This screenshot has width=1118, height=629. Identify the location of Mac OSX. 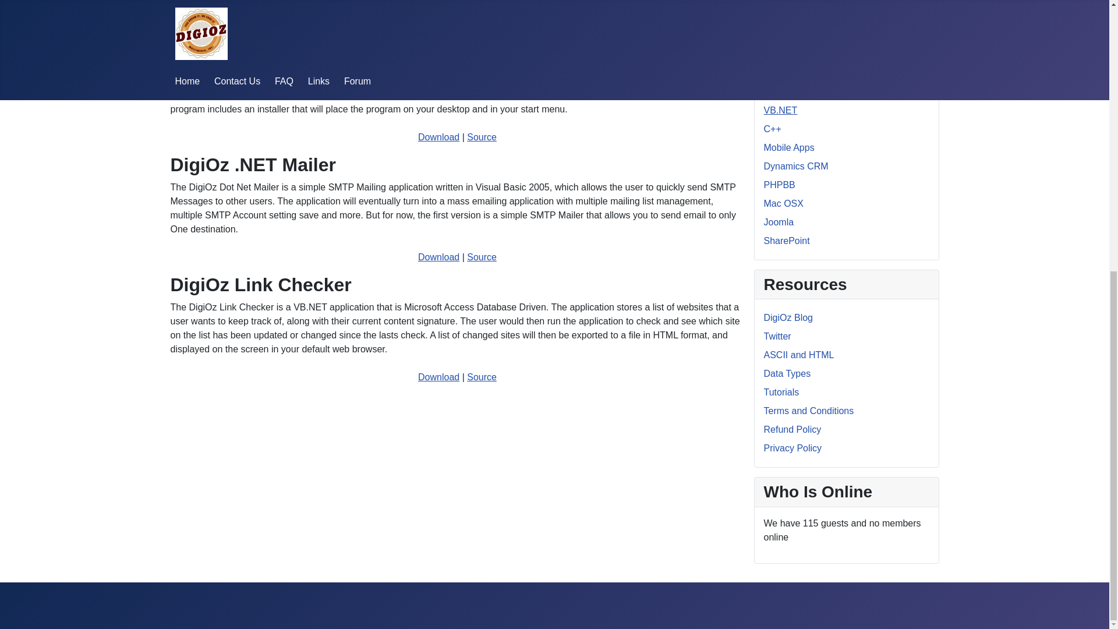
(784, 203).